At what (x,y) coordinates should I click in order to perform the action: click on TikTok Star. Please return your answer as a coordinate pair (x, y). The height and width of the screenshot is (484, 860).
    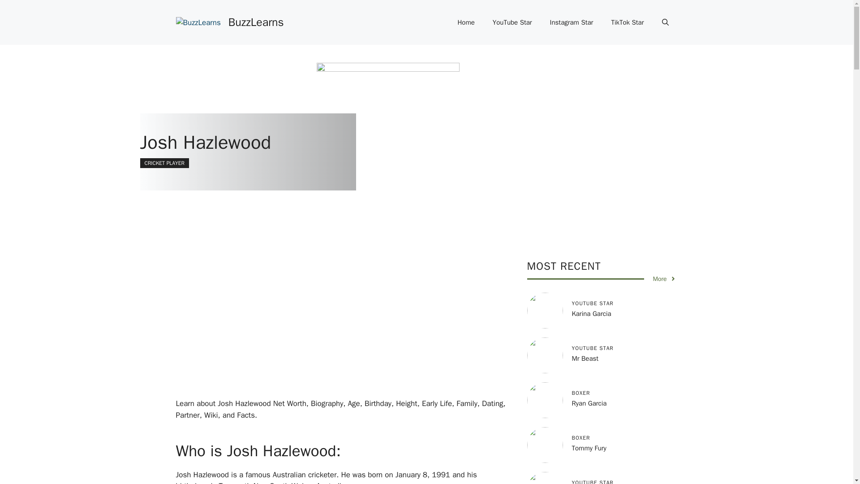
    Looking at the image, I should click on (627, 22).